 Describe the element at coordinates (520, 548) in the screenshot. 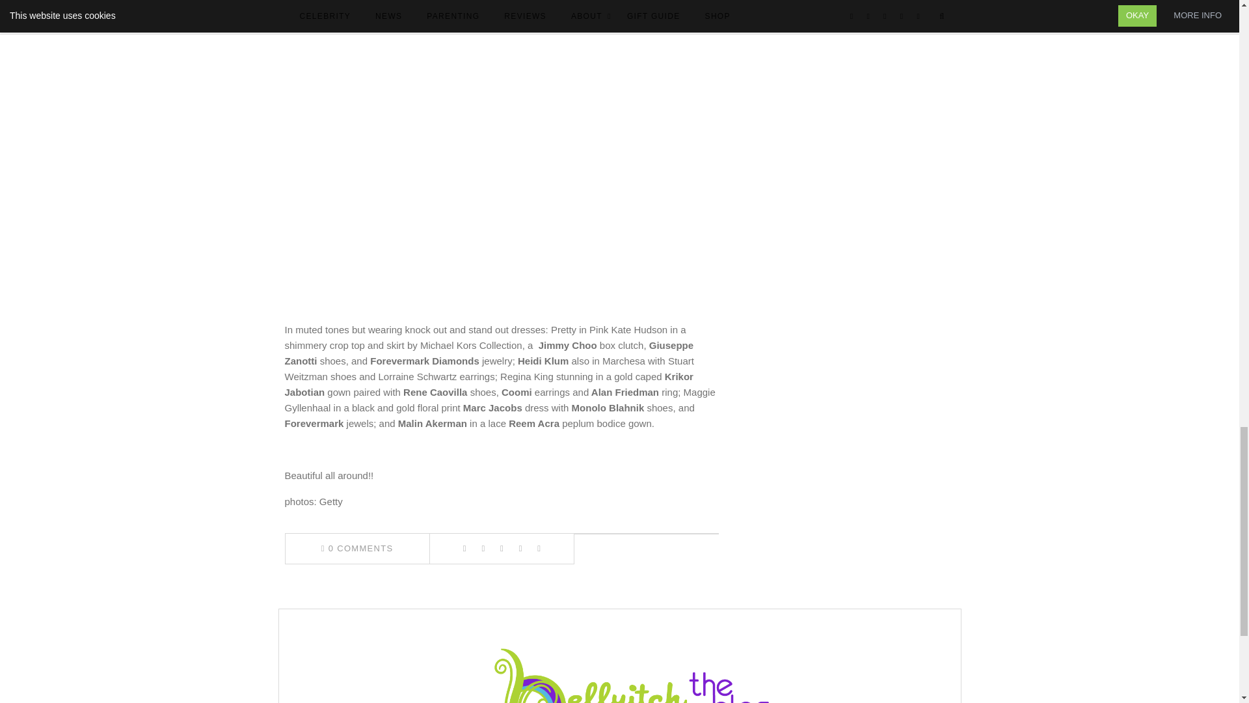

I see `LinkedIn` at that location.